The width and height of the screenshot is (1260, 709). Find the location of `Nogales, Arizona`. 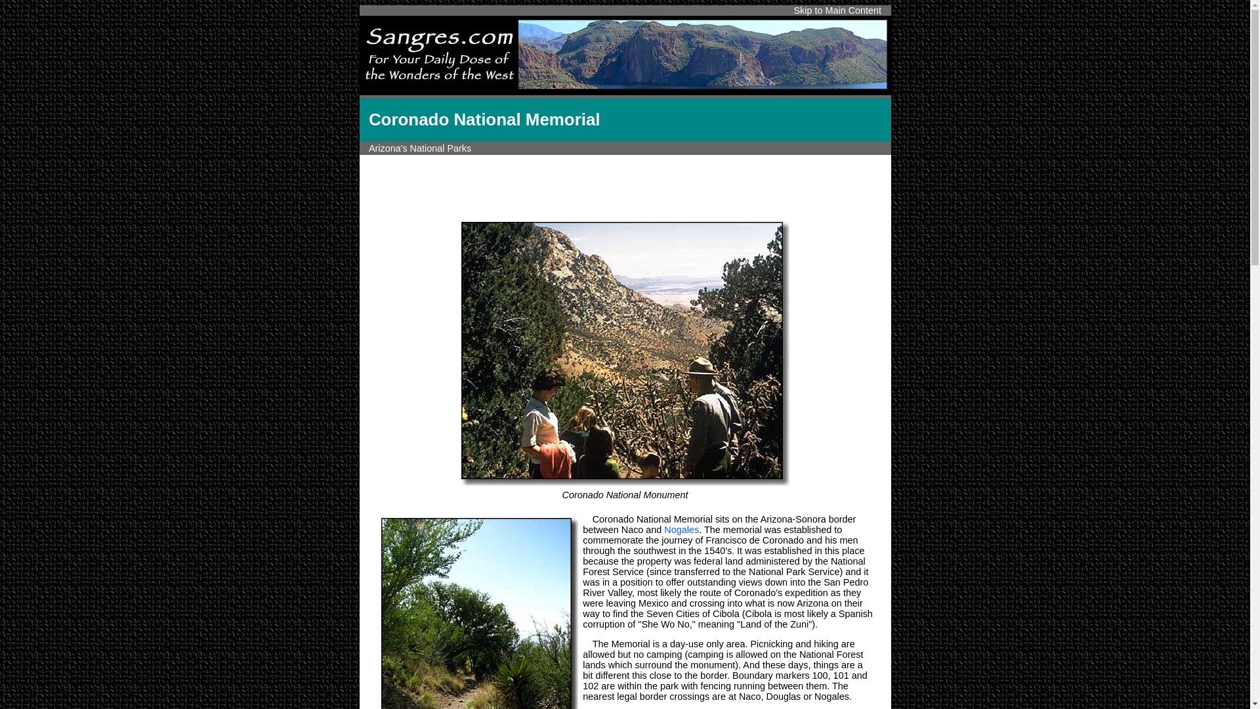

Nogales, Arizona is located at coordinates (681, 530).